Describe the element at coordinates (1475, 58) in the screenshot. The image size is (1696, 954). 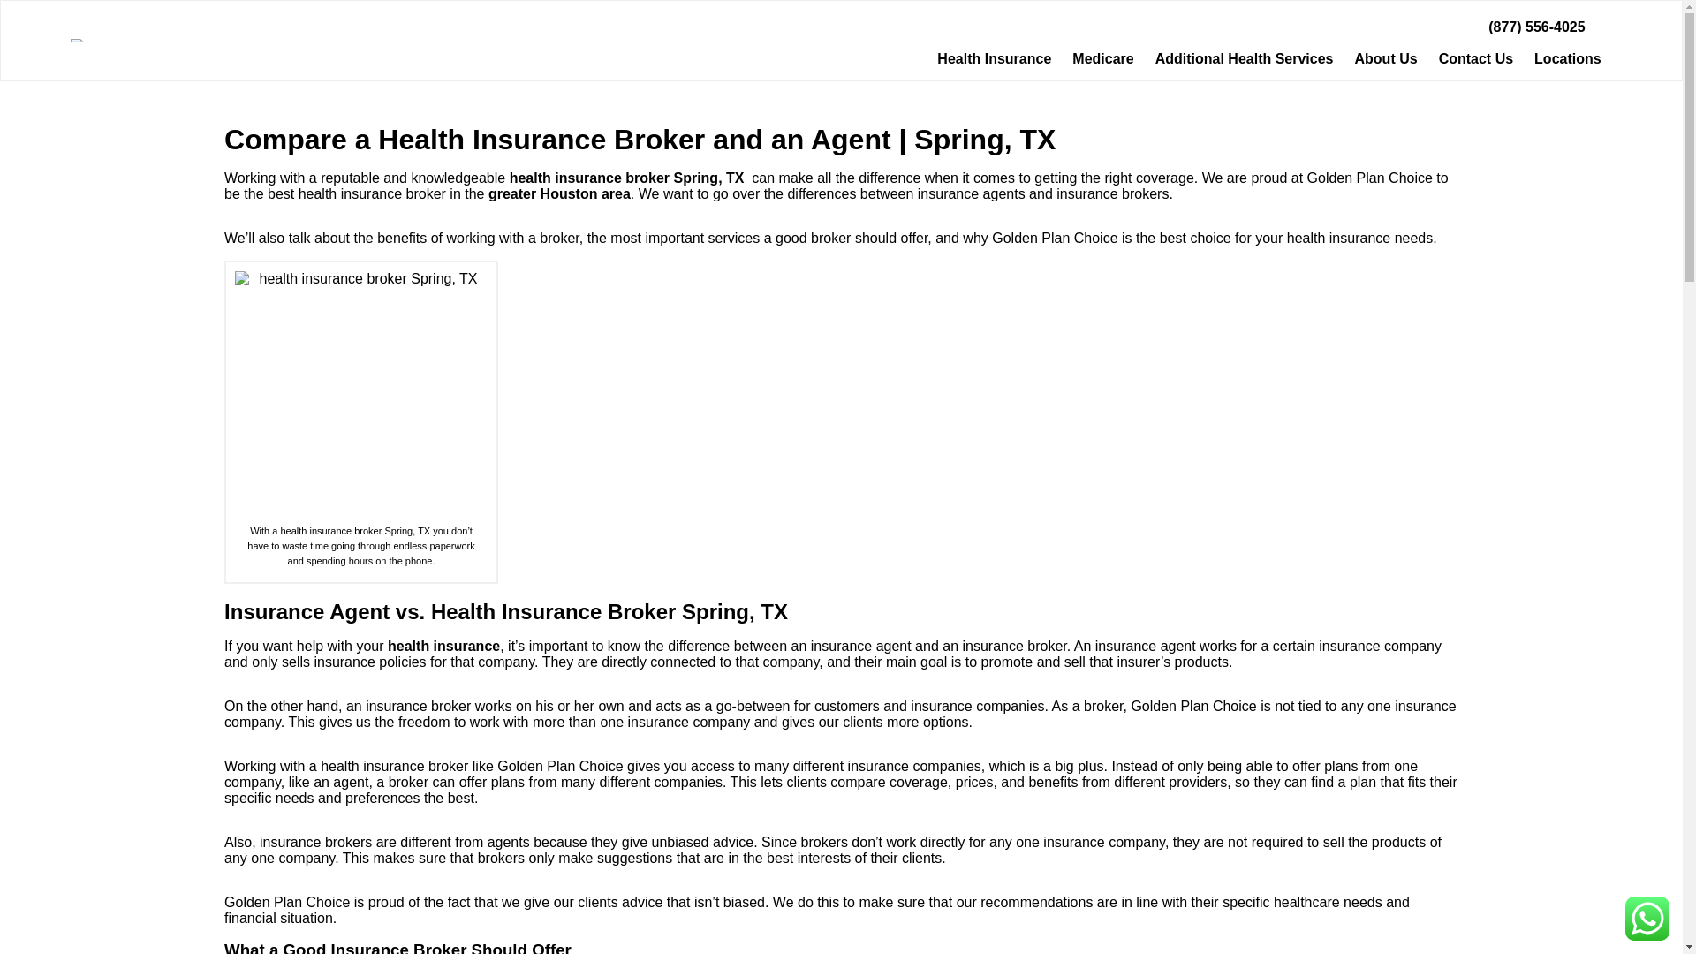
I see `Contact Us` at that location.